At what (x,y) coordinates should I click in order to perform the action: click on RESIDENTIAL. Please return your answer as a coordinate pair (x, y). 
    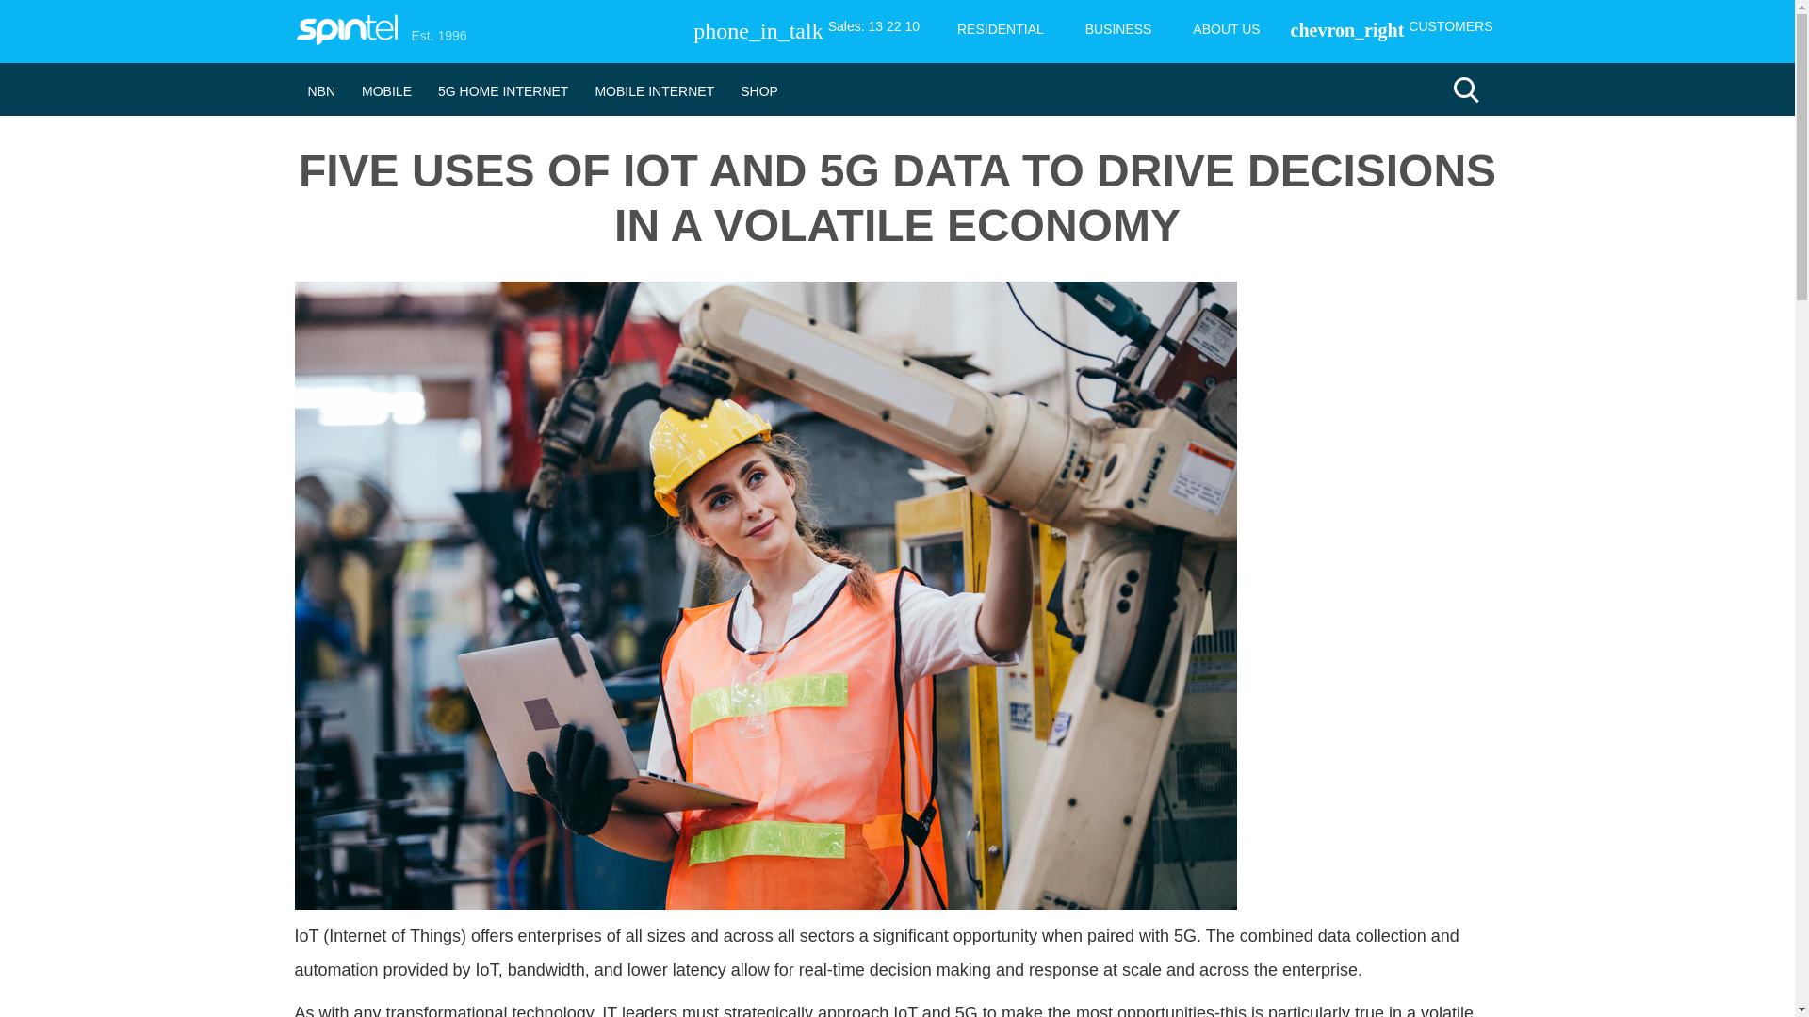
    Looking at the image, I should click on (1001, 28).